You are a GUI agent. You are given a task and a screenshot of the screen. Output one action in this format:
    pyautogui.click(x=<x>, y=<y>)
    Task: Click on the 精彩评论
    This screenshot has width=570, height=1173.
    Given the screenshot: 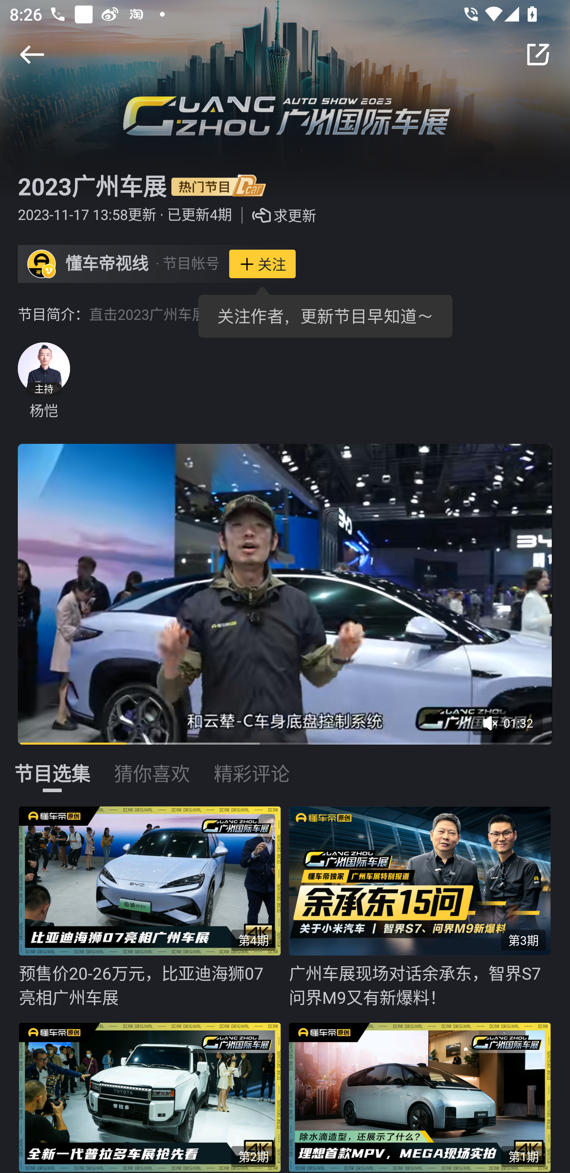 What is the action you would take?
    pyautogui.click(x=252, y=765)
    